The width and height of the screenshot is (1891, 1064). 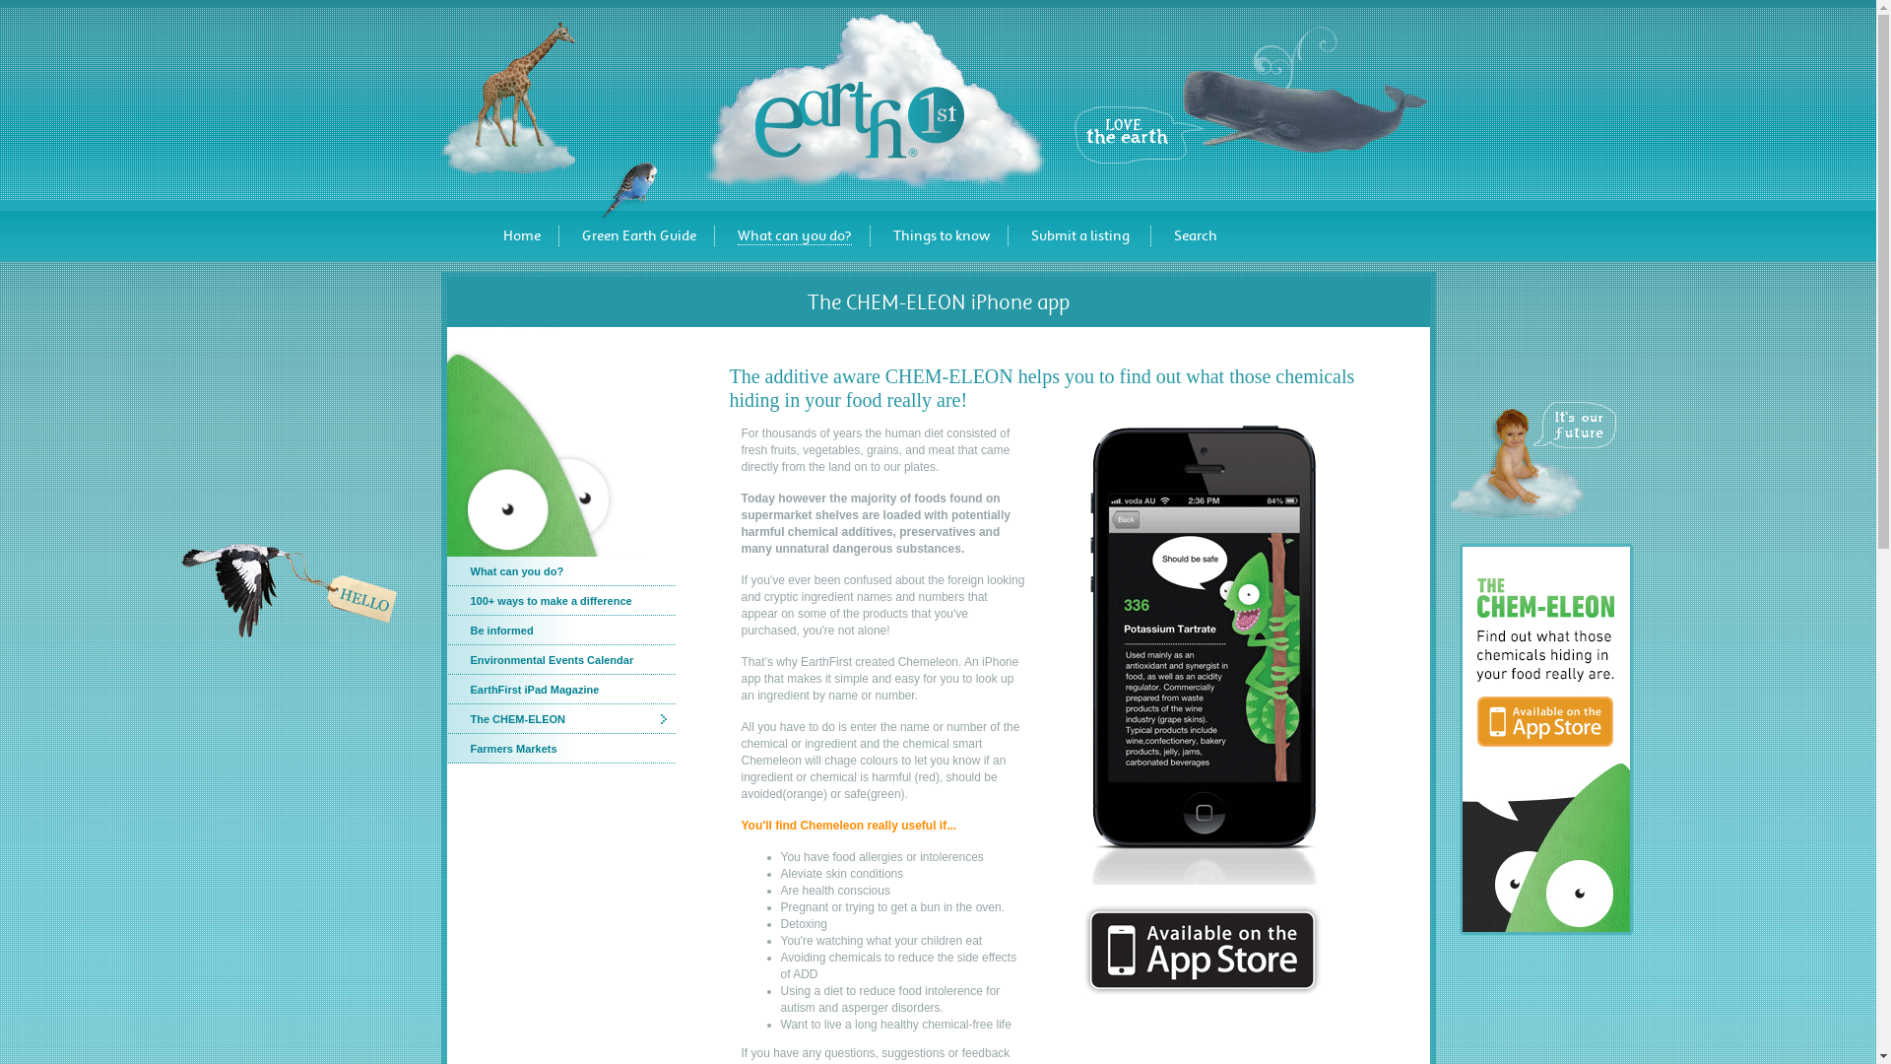 What do you see at coordinates (569, 660) in the screenshot?
I see `Environmental Events Calendar` at bounding box center [569, 660].